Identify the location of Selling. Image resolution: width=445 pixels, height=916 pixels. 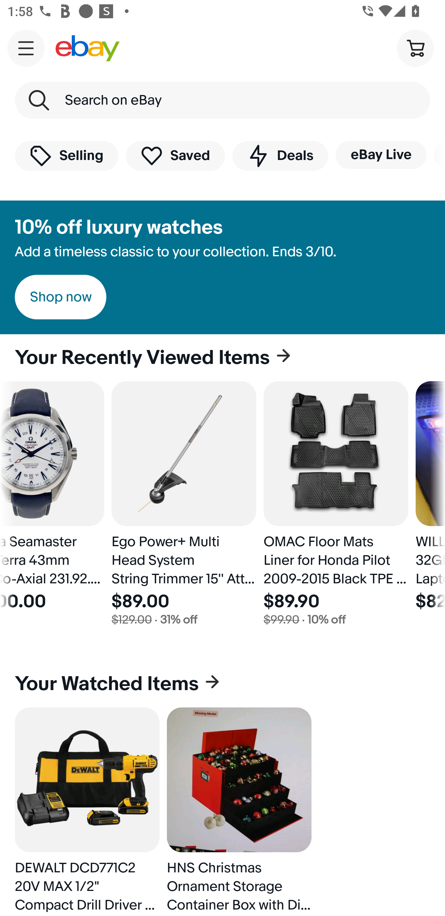
(66, 155).